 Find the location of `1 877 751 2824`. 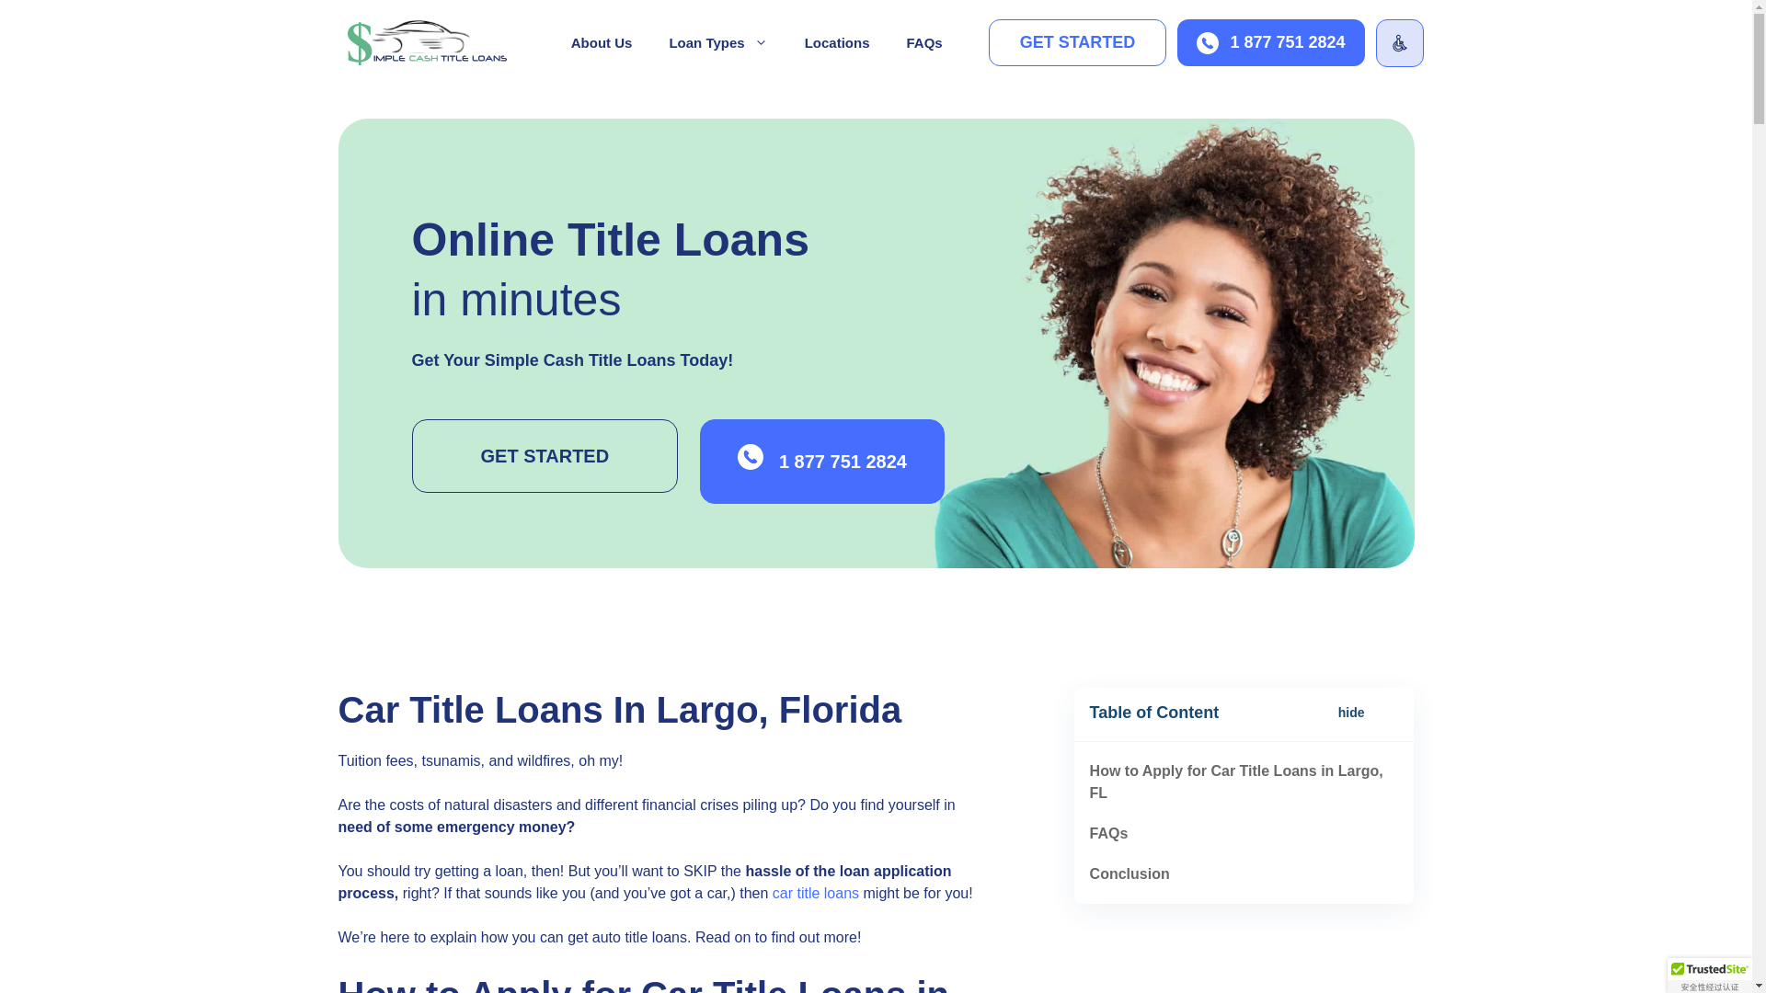

1 877 751 2824 is located at coordinates (1270, 42).